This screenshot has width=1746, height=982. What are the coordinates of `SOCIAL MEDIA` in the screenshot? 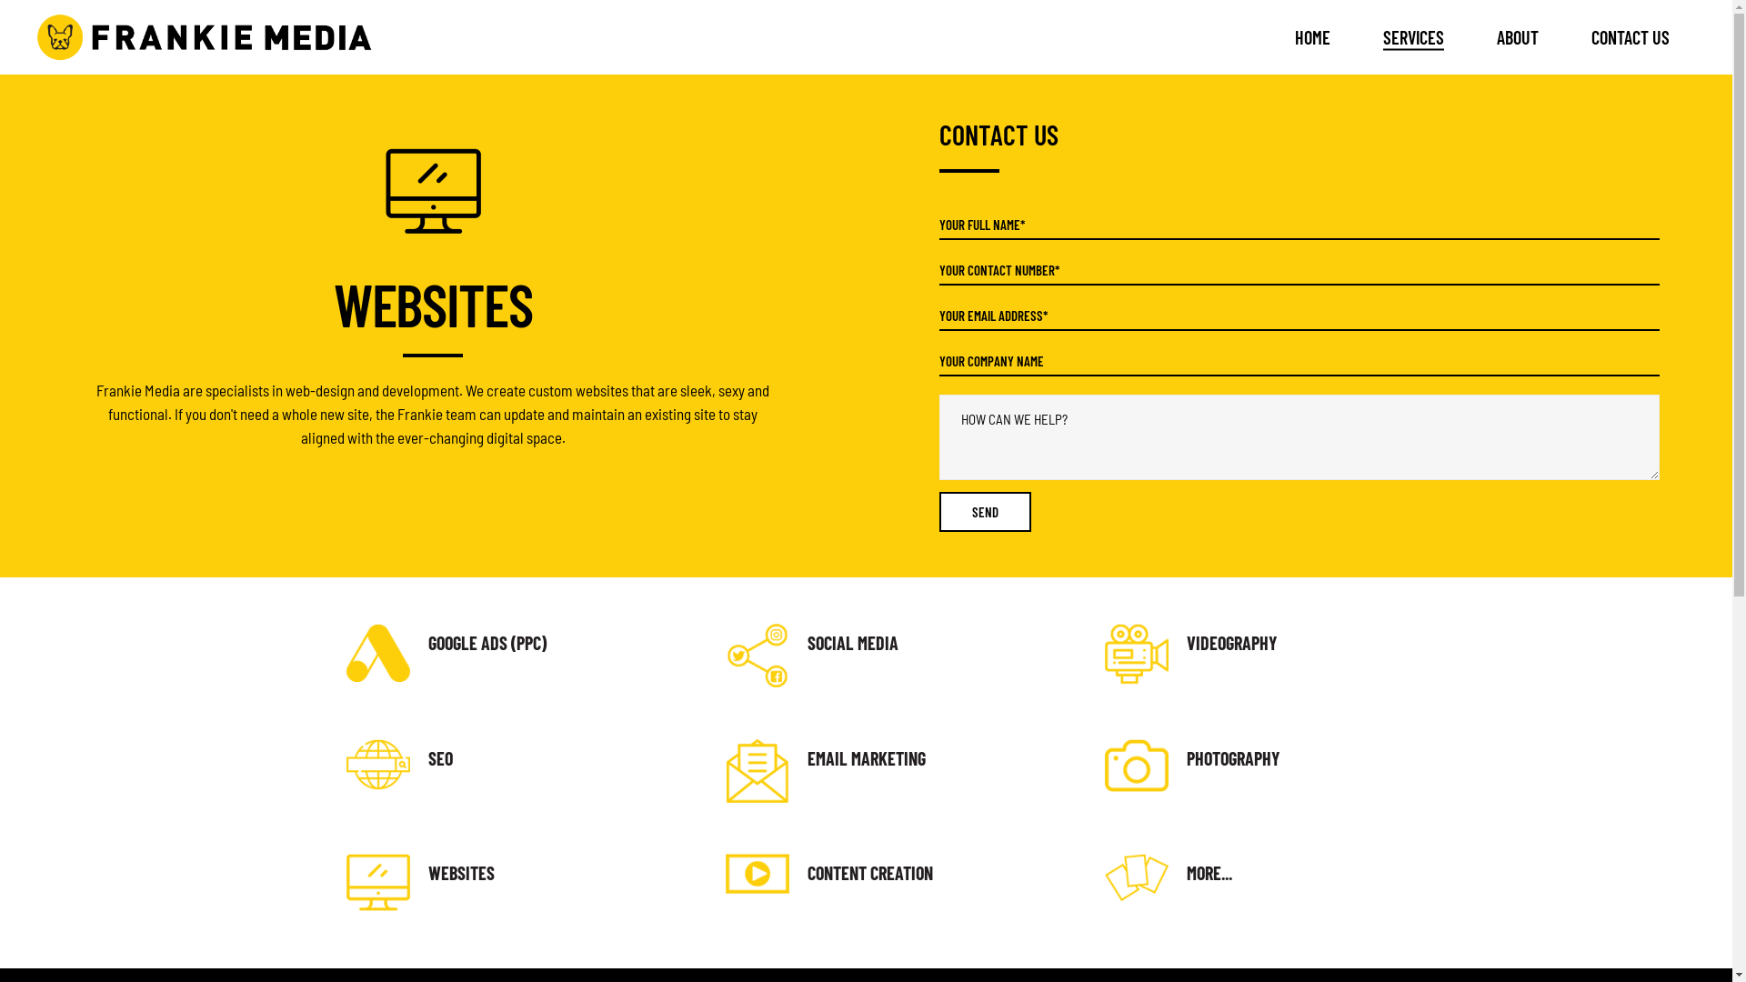 It's located at (853, 643).